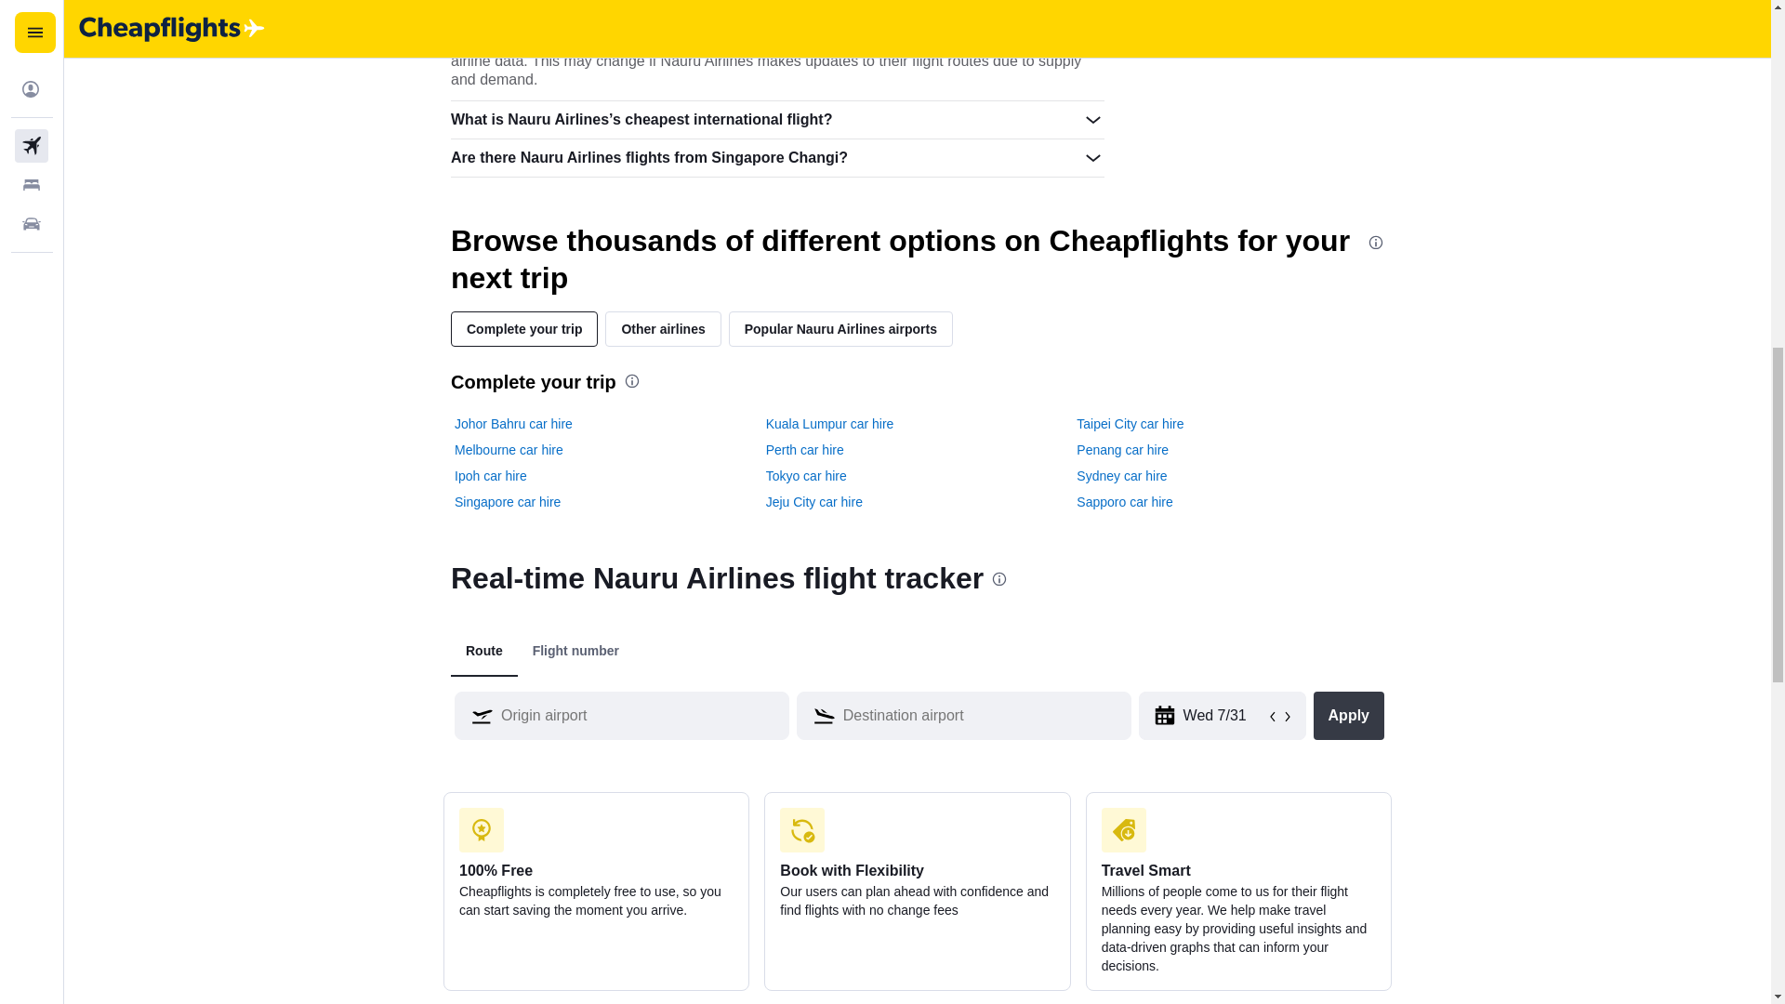  Describe the element at coordinates (805, 476) in the screenshot. I see `Tokyo car hire` at that location.